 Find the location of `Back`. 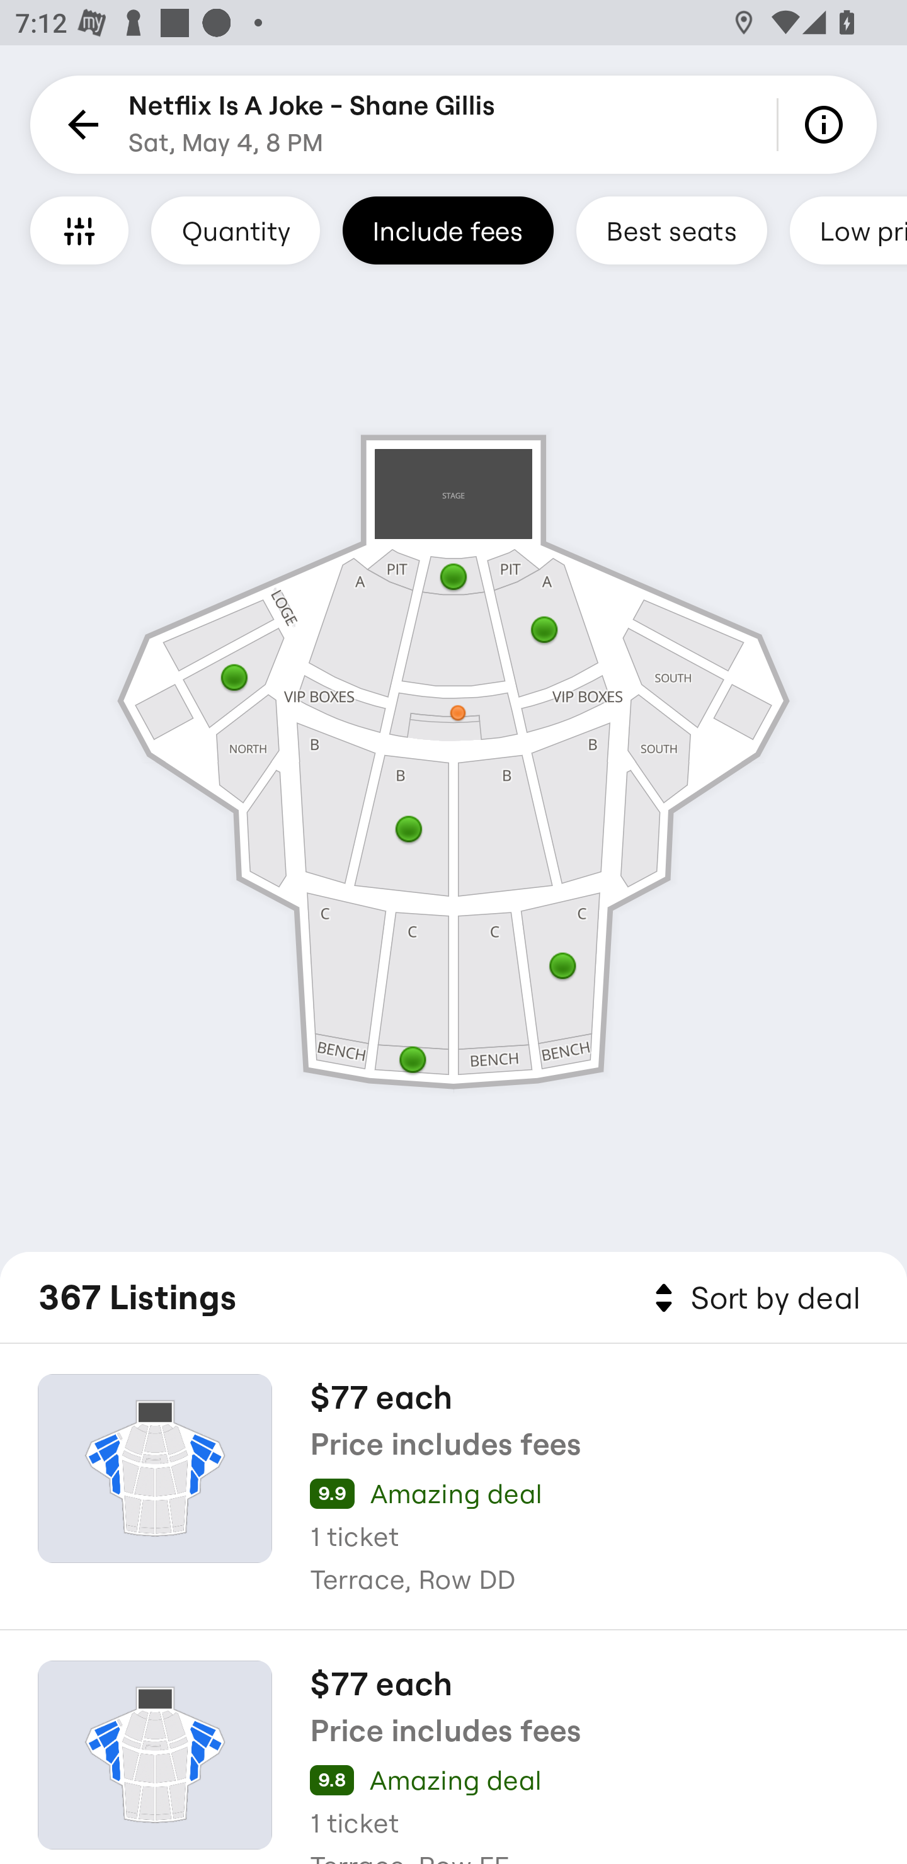

Back is located at coordinates (79, 125).